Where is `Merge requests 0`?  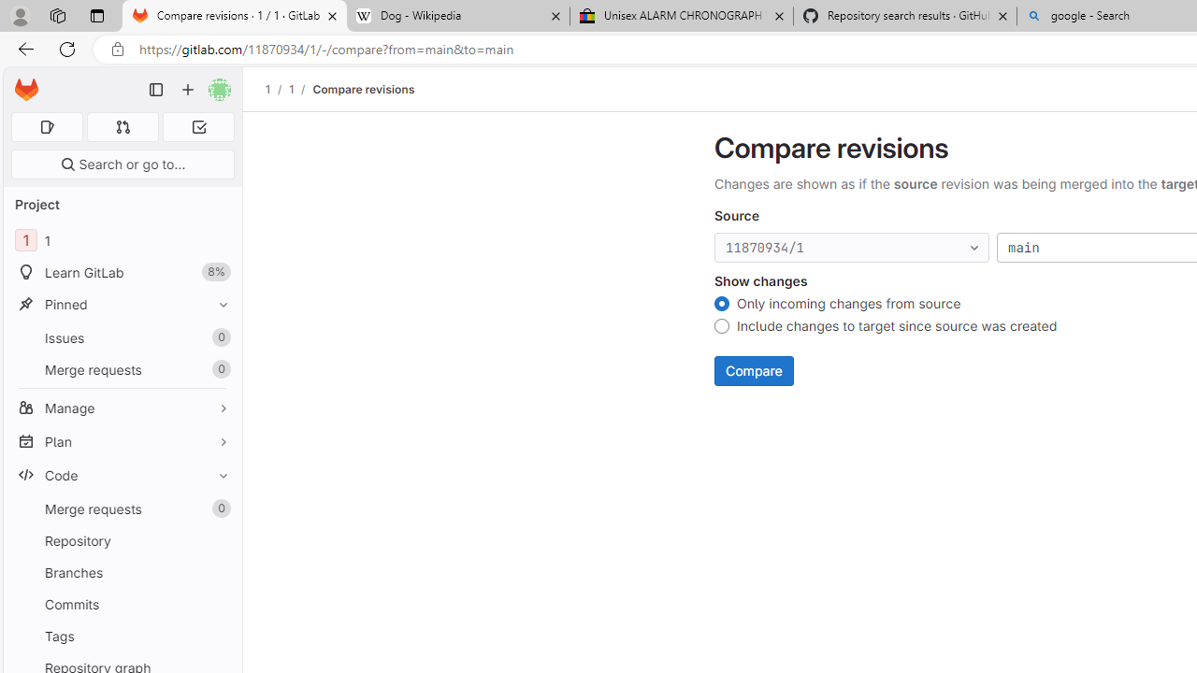 Merge requests 0 is located at coordinates (123, 127).